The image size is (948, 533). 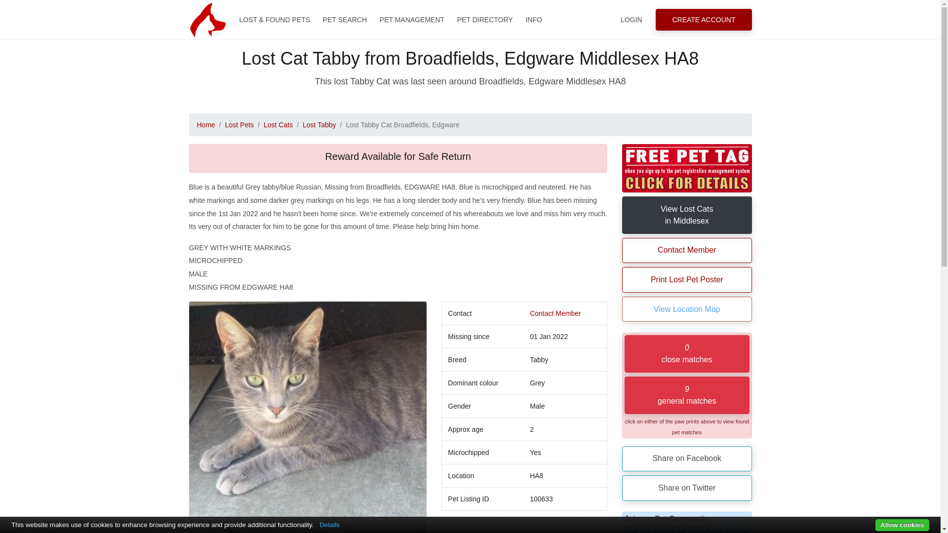 I want to click on National Pet Register, so click(x=207, y=20).